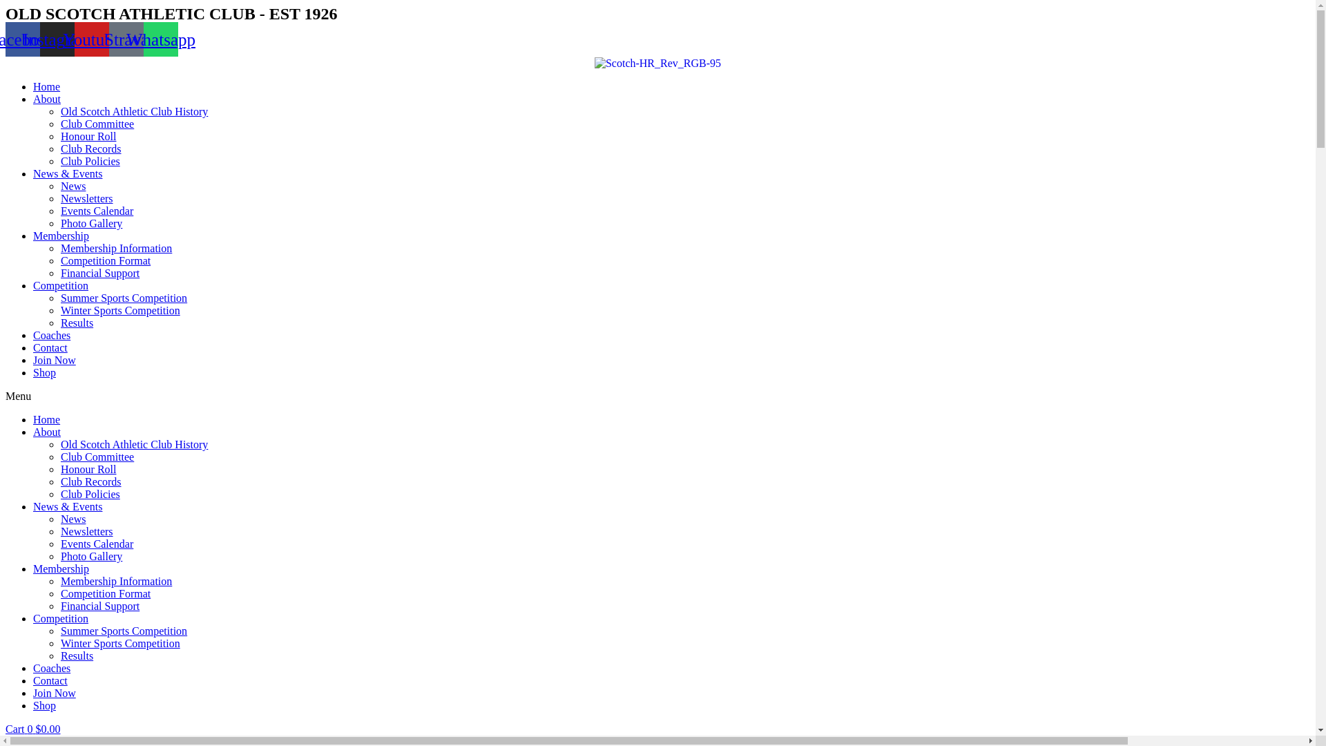 This screenshot has width=1326, height=746. Describe the element at coordinates (47, 420) in the screenshot. I see `Home` at that location.